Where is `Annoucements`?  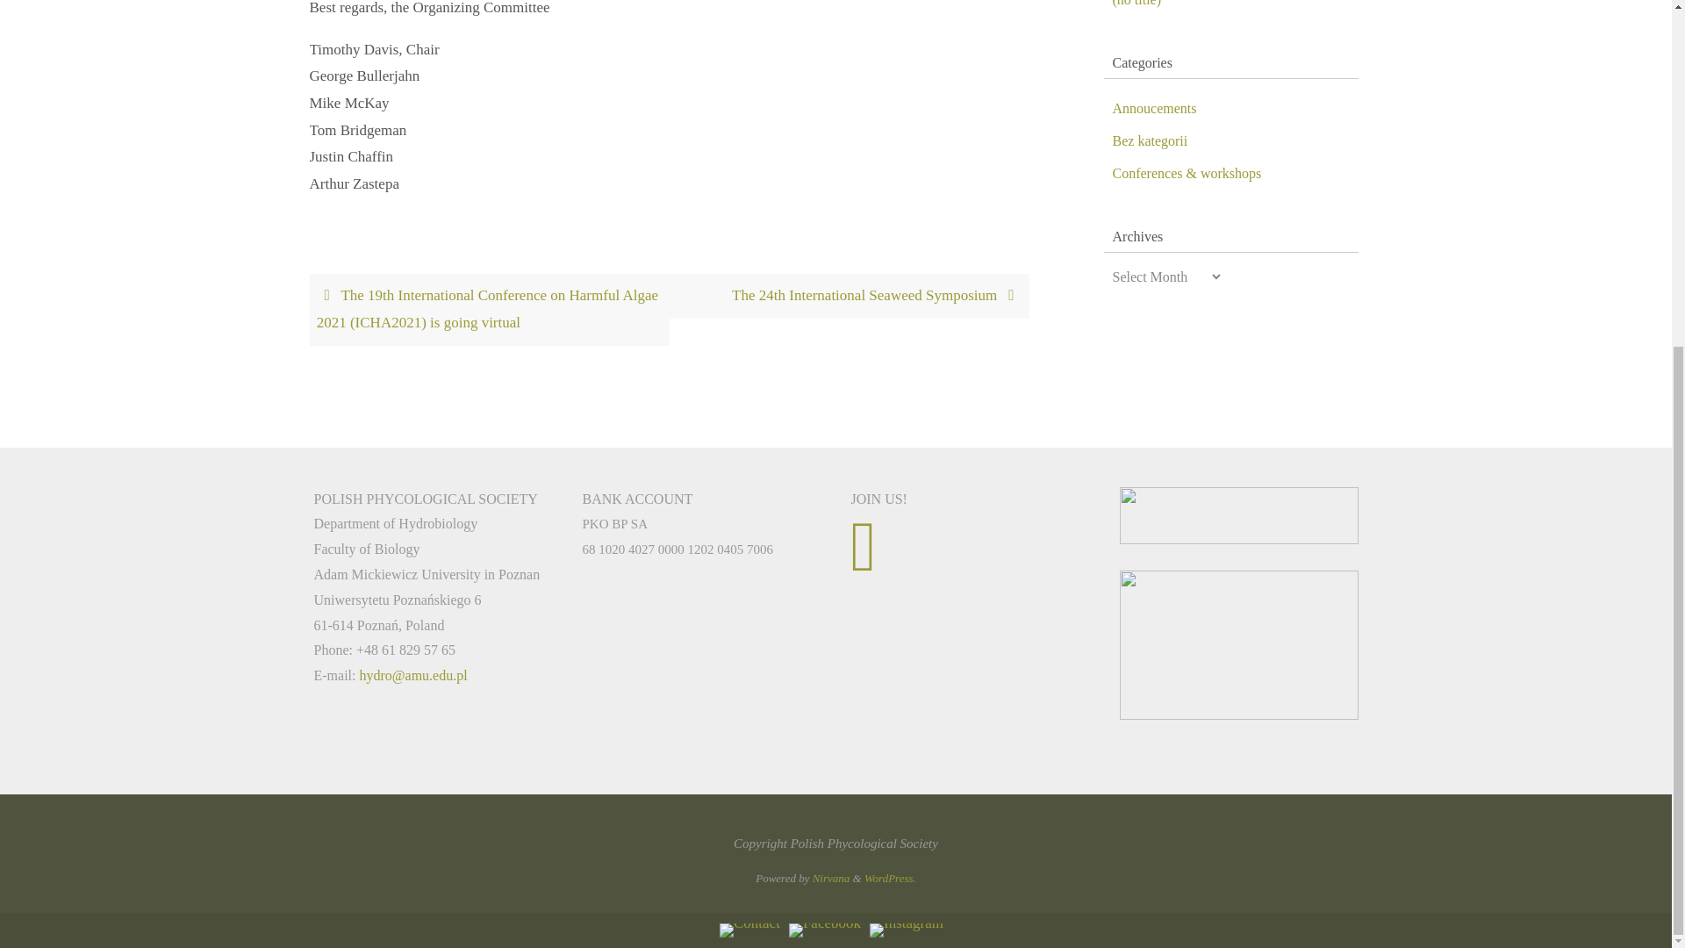 Annoucements is located at coordinates (1154, 108).